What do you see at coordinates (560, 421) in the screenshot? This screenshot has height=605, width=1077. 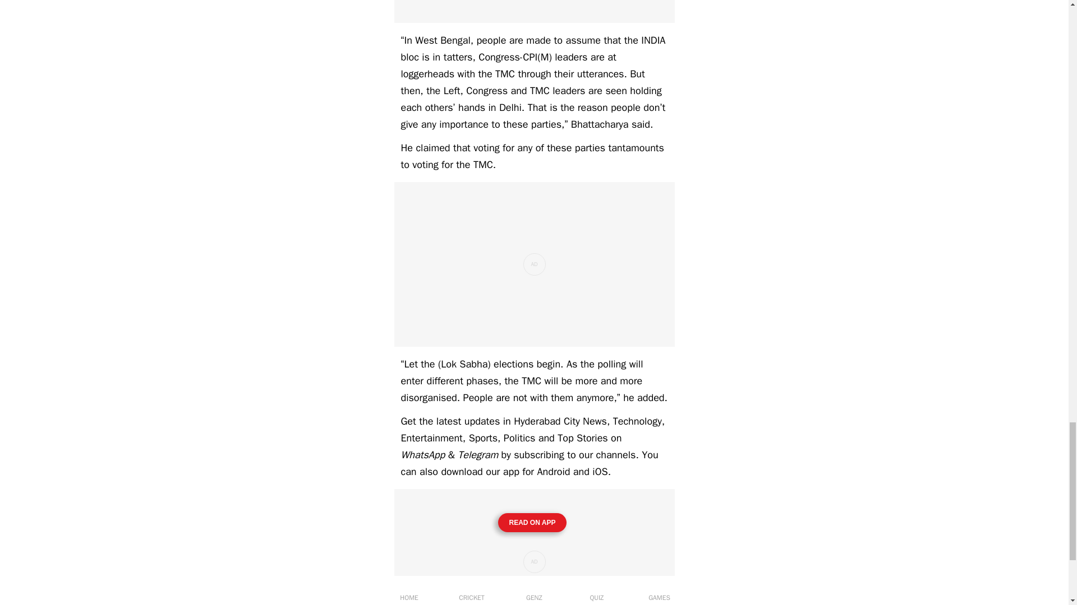 I see `Hyderabad City News` at bounding box center [560, 421].